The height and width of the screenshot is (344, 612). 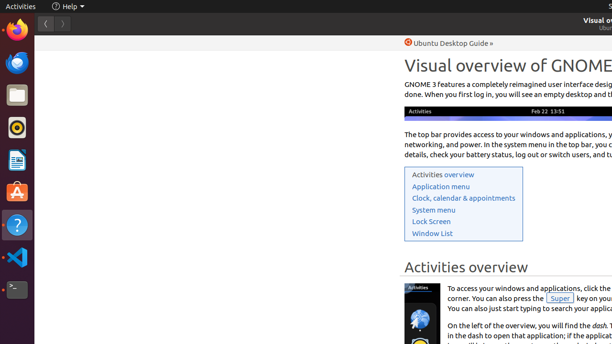 What do you see at coordinates (64, 91) in the screenshot?
I see `Trash` at bounding box center [64, 91].